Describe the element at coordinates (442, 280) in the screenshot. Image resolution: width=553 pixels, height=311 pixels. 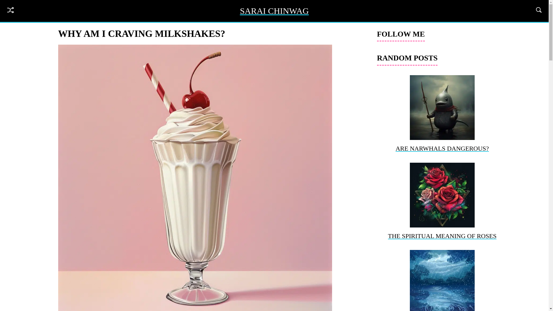
I see `THE SPIRITUAL MEANING OF RAIN` at that location.